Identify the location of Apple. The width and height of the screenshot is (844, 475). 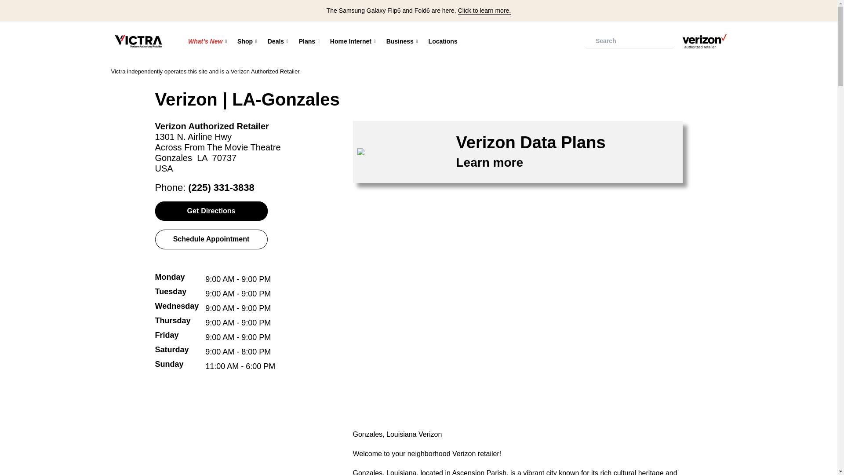
(326, 71).